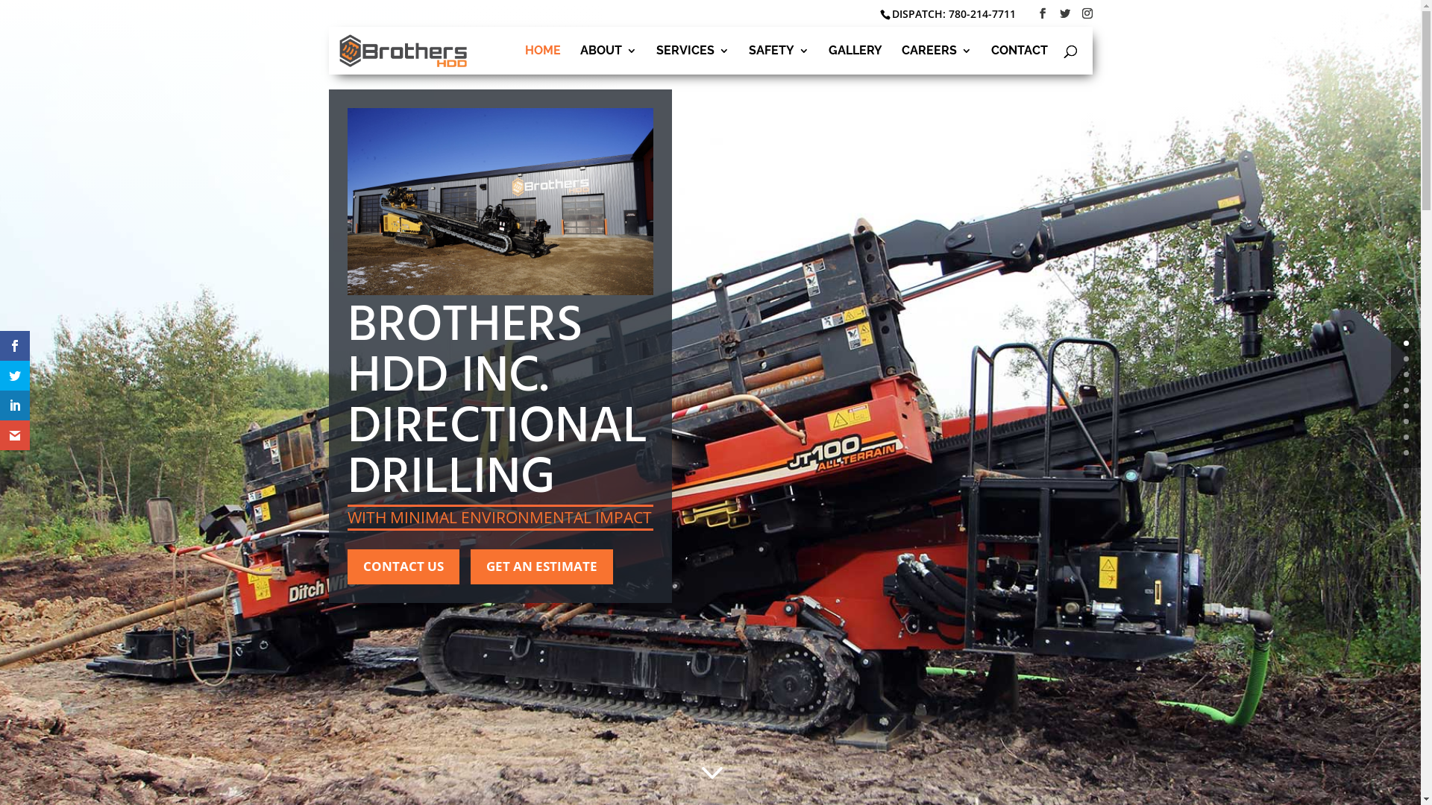  I want to click on 2, so click(1407, 374).